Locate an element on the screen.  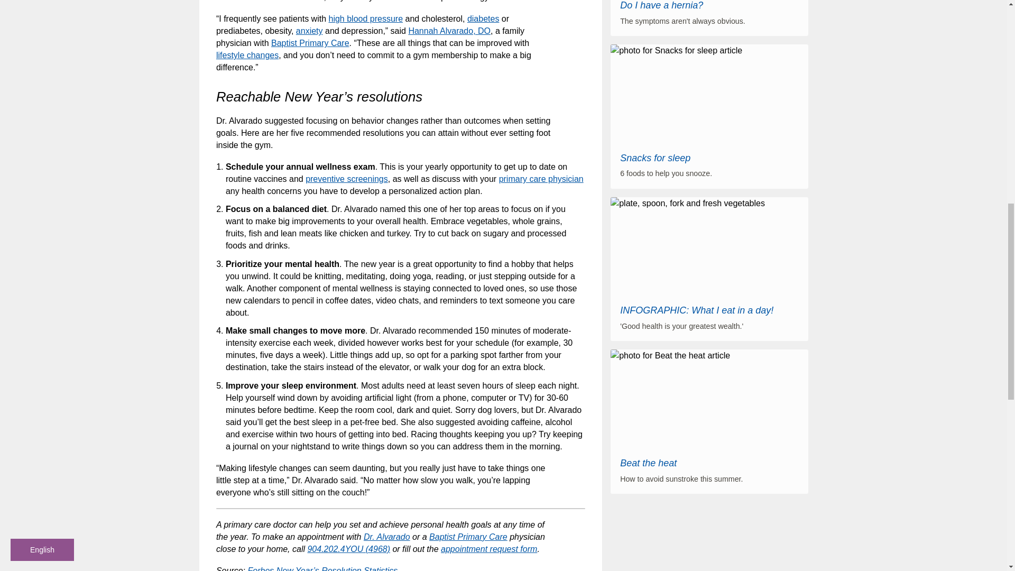
primary care physician is located at coordinates (541, 179).